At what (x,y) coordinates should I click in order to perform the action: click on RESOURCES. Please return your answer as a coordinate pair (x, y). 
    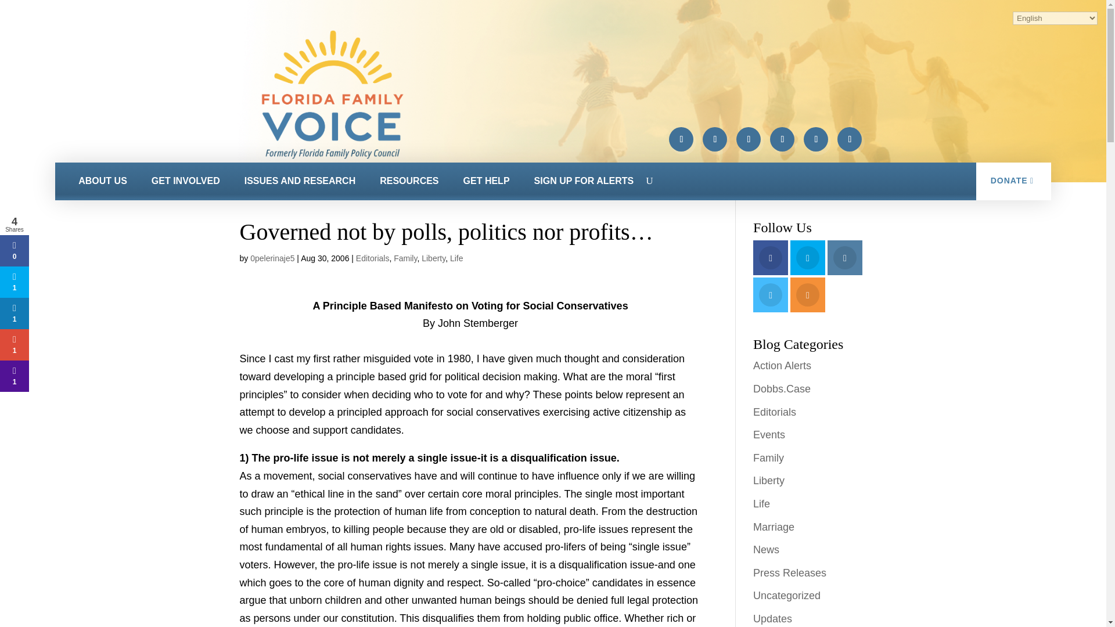
    Looking at the image, I should click on (409, 181).